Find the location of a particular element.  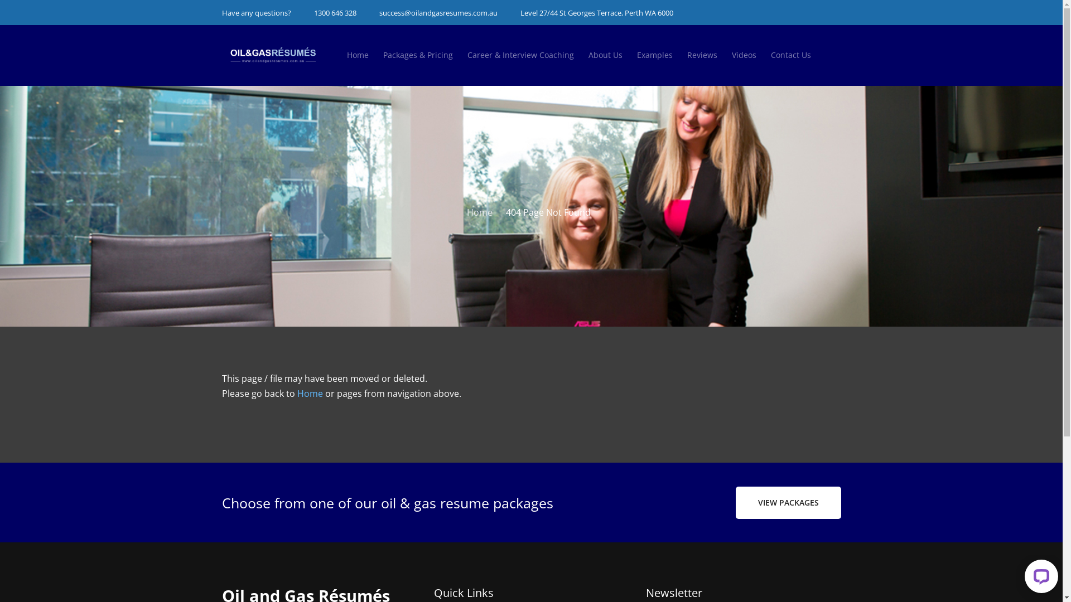

Home is located at coordinates (358, 55).